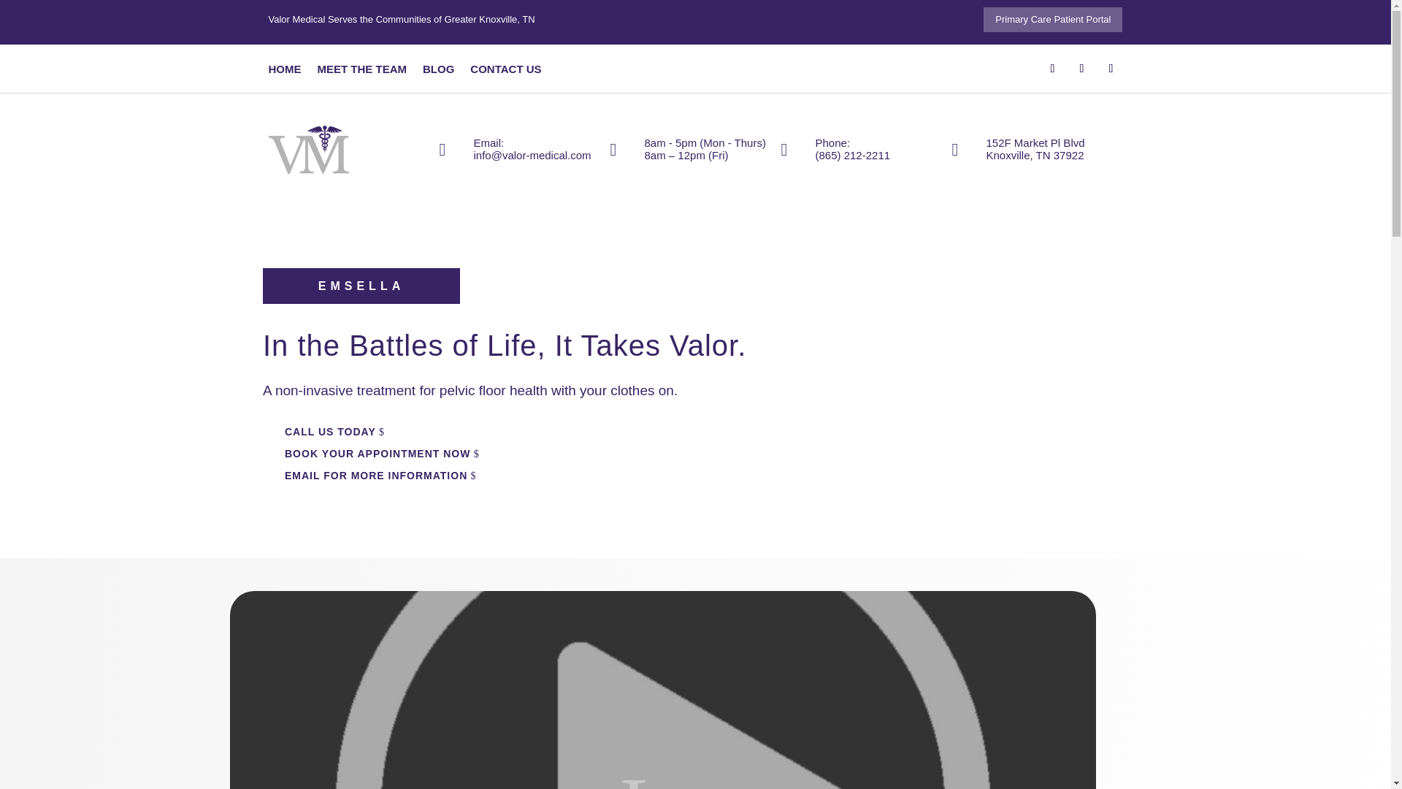  Describe the element at coordinates (1053, 69) in the screenshot. I see `Follow on Facebook` at that location.